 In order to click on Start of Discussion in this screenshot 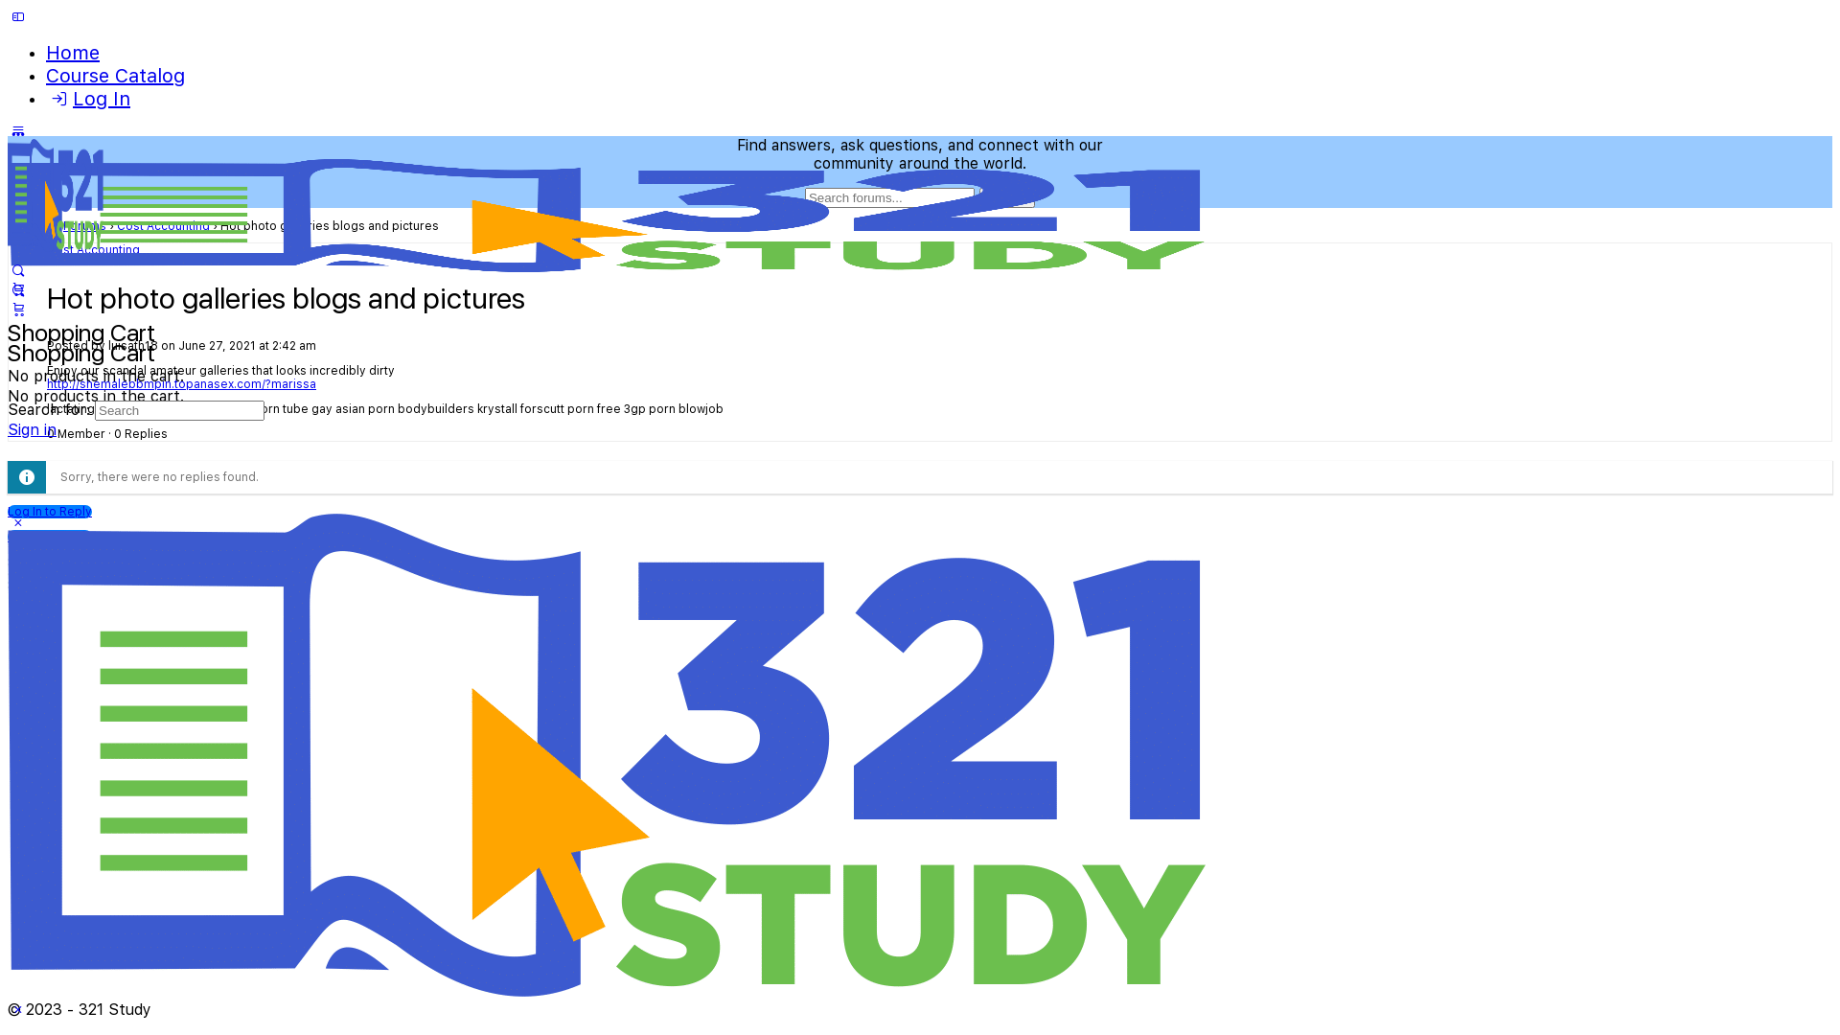, I will do `click(67, 562)`.